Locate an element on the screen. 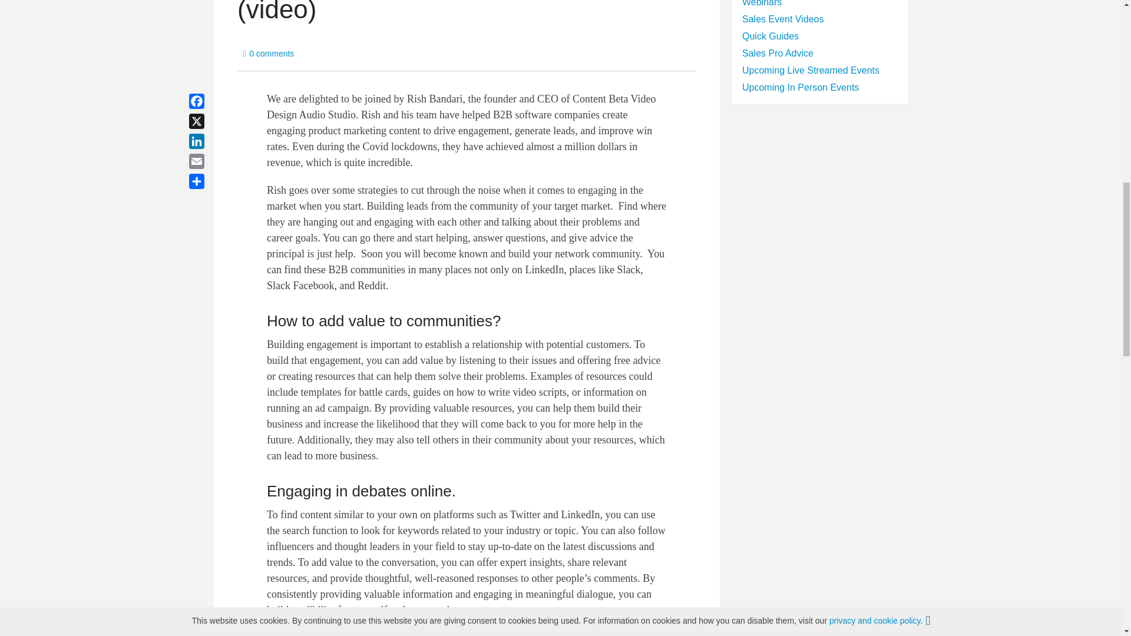 The height and width of the screenshot is (636, 1131). X is located at coordinates (211, 121).